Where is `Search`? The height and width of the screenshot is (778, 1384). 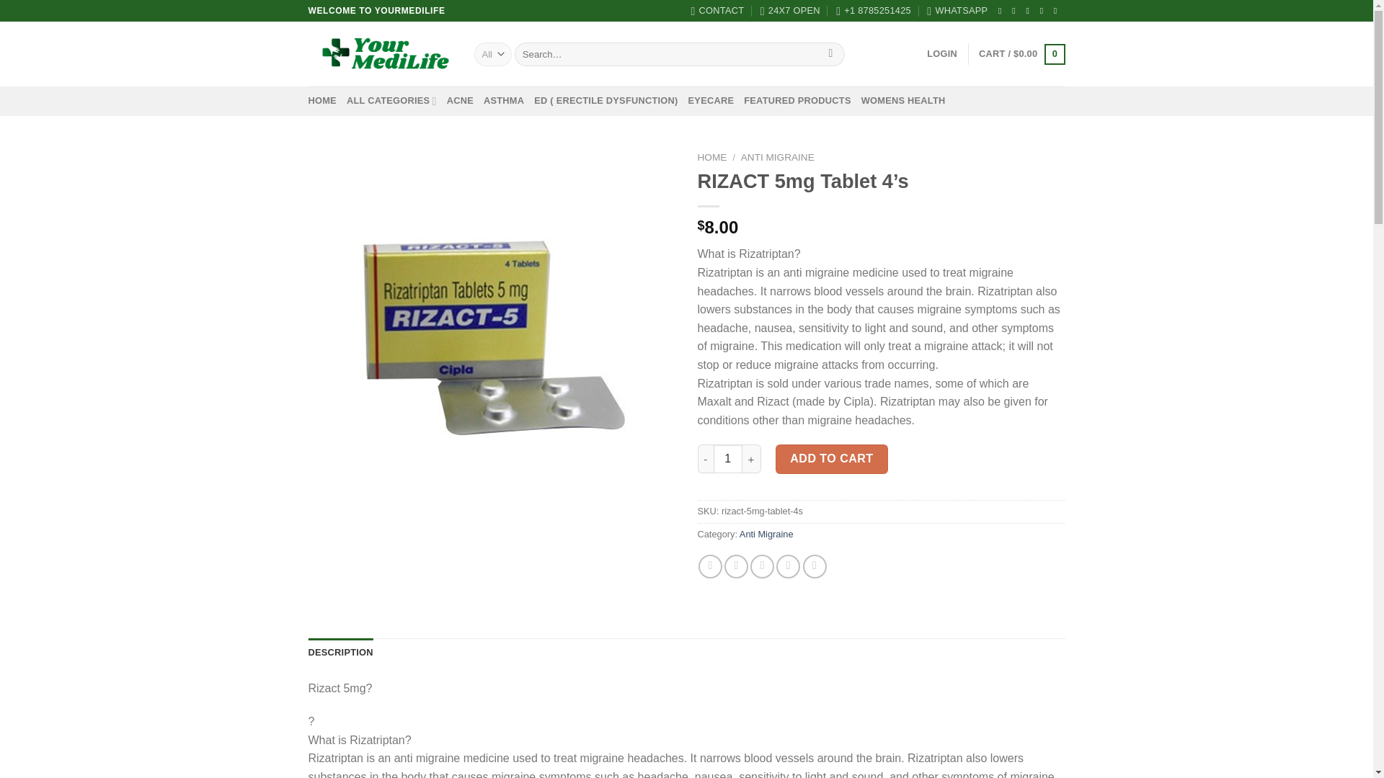 Search is located at coordinates (830, 55).